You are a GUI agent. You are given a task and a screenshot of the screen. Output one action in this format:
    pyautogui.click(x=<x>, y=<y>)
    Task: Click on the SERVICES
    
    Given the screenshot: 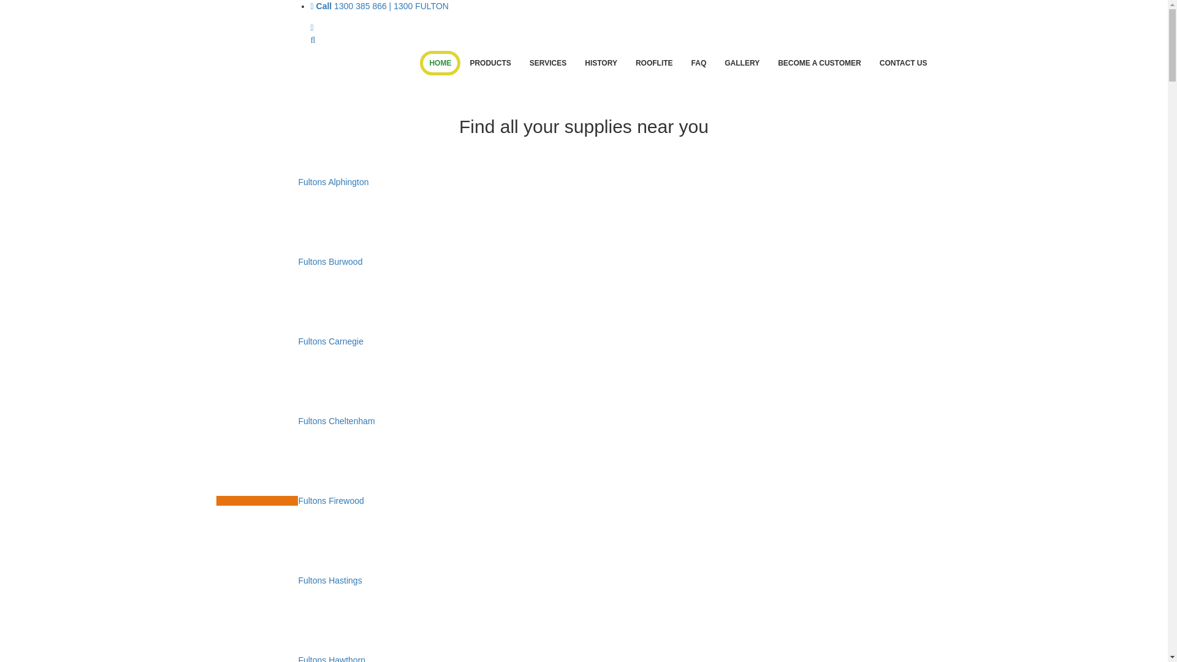 What is the action you would take?
    pyautogui.click(x=548, y=63)
    